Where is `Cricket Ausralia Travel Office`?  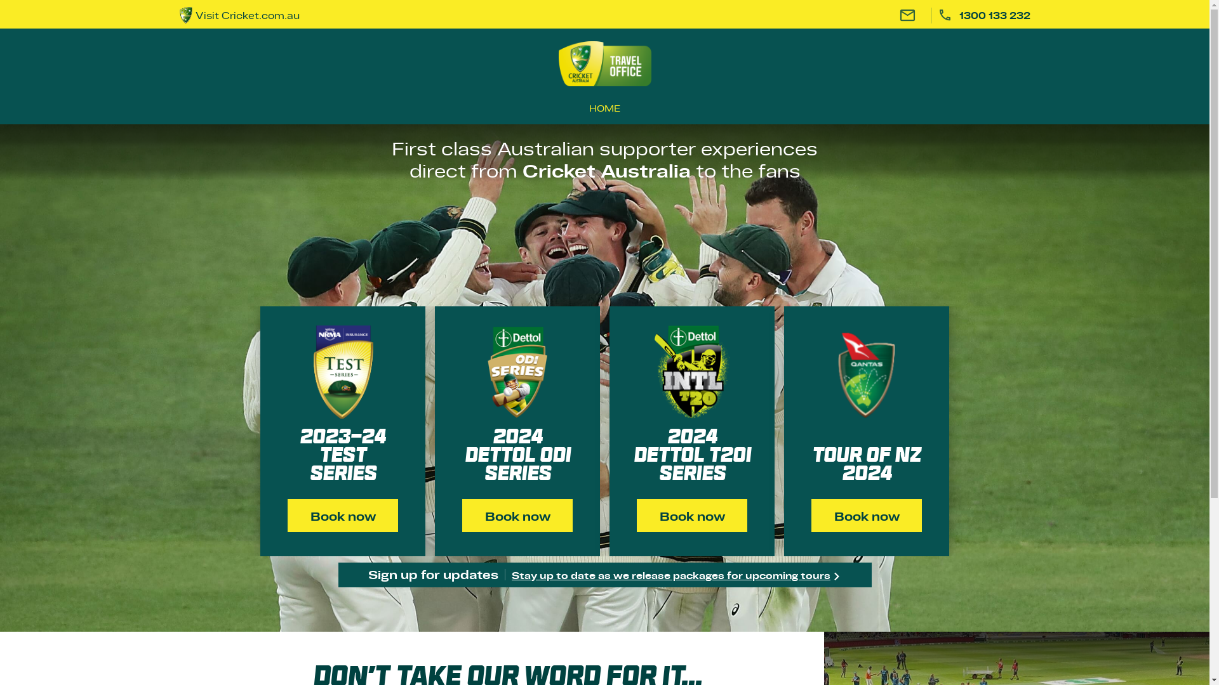
Cricket Ausralia Travel Office is located at coordinates (605, 63).